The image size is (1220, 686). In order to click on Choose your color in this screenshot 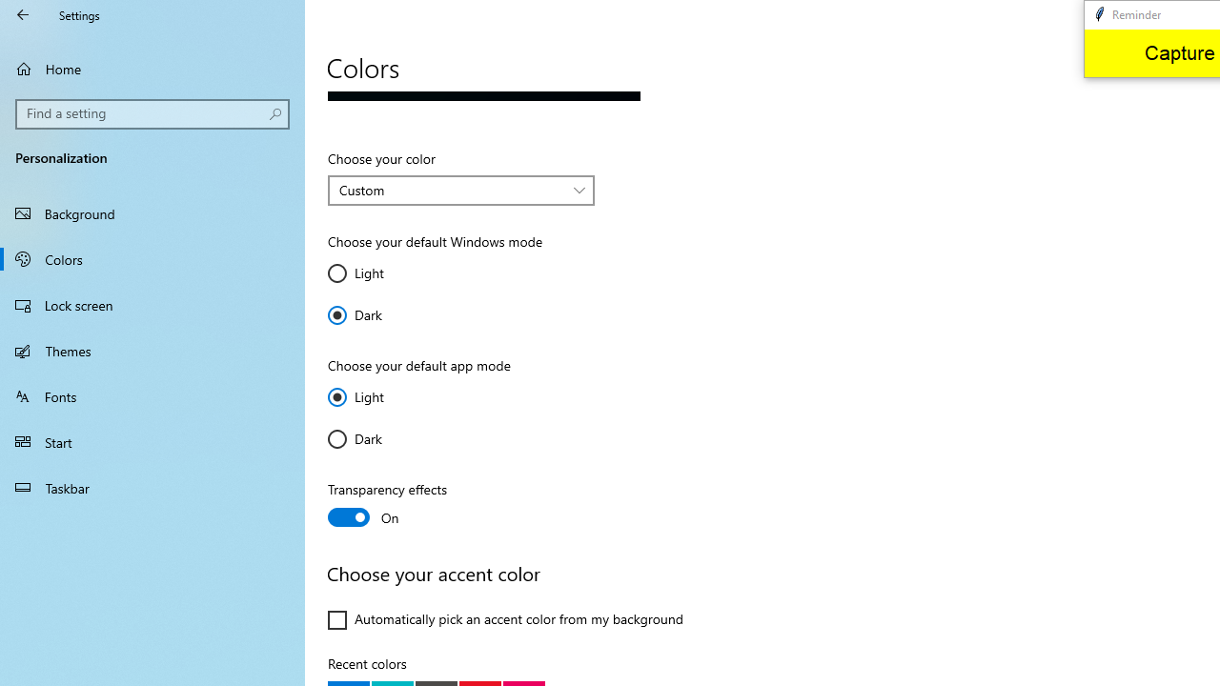, I will do `click(461, 191)`.